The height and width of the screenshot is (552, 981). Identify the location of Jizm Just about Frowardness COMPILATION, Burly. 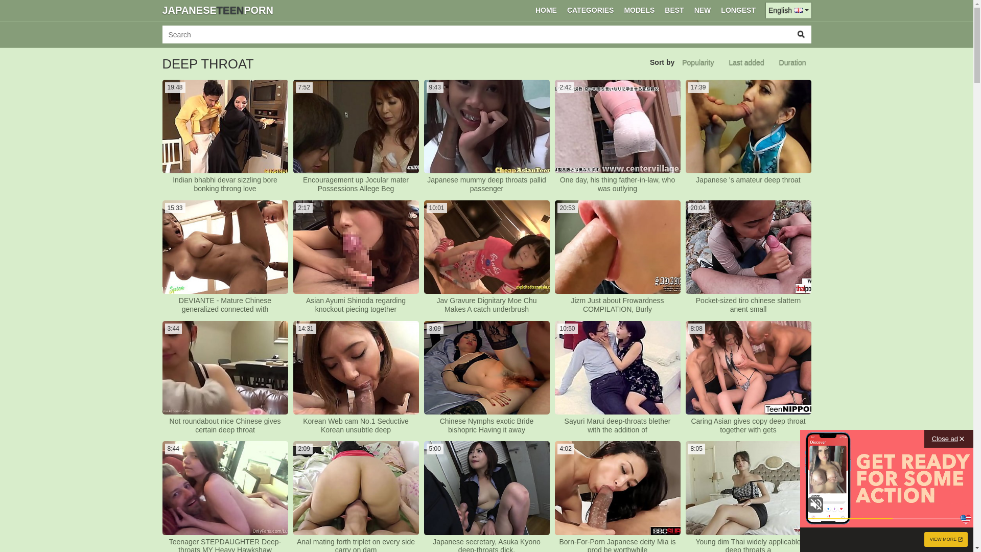
(617, 305).